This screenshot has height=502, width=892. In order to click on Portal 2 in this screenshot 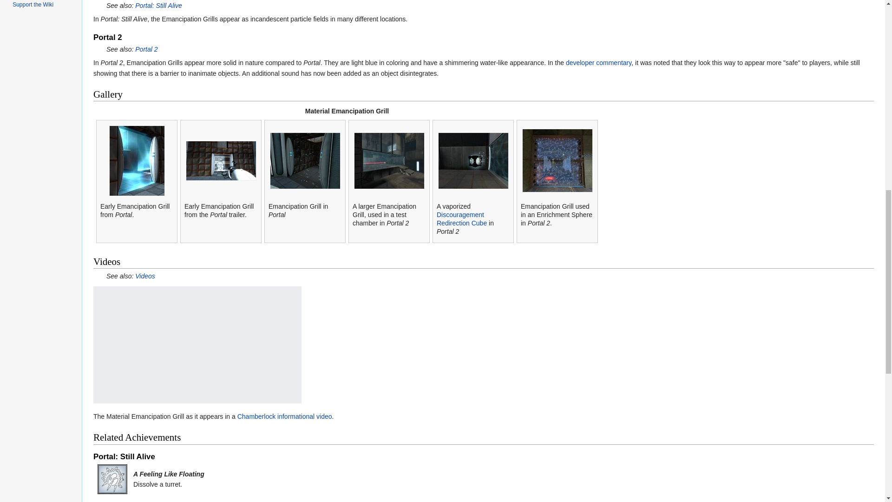, I will do `click(146, 49)`.